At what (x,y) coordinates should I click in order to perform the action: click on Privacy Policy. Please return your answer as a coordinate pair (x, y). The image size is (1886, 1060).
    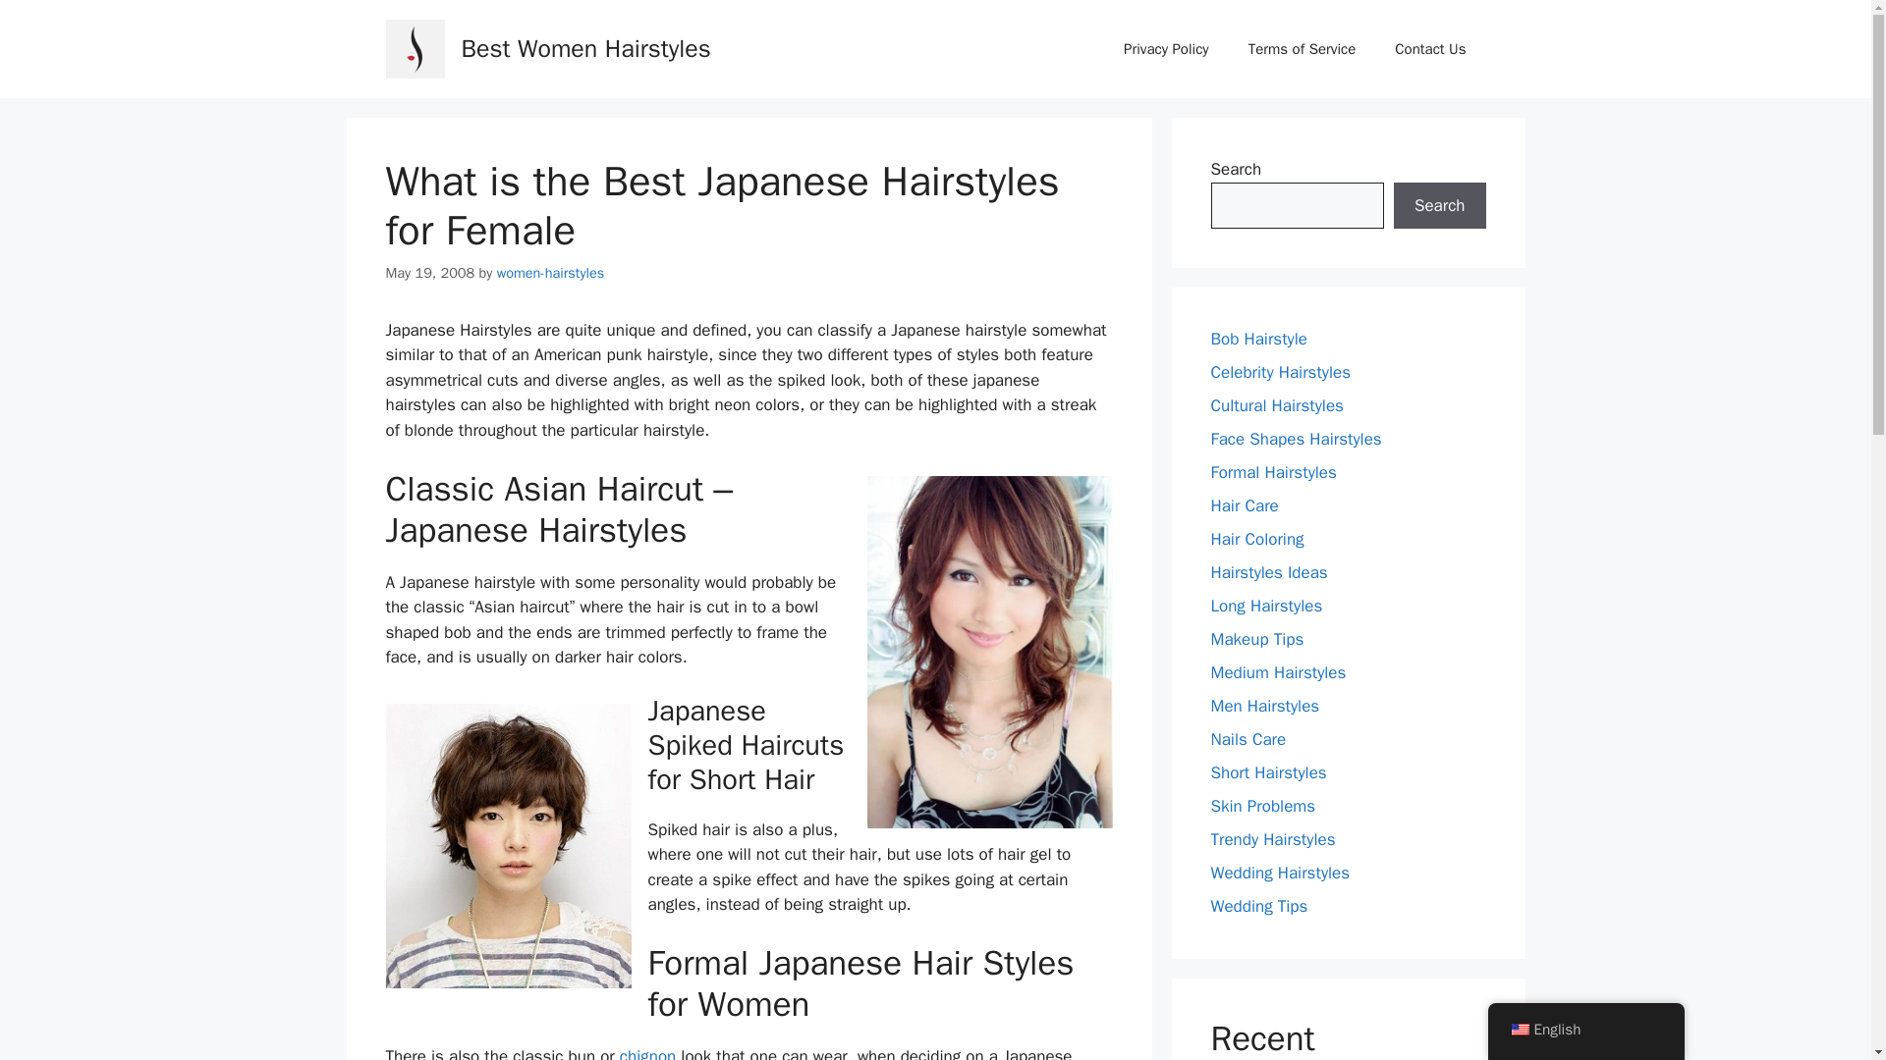
    Looking at the image, I should click on (1166, 49).